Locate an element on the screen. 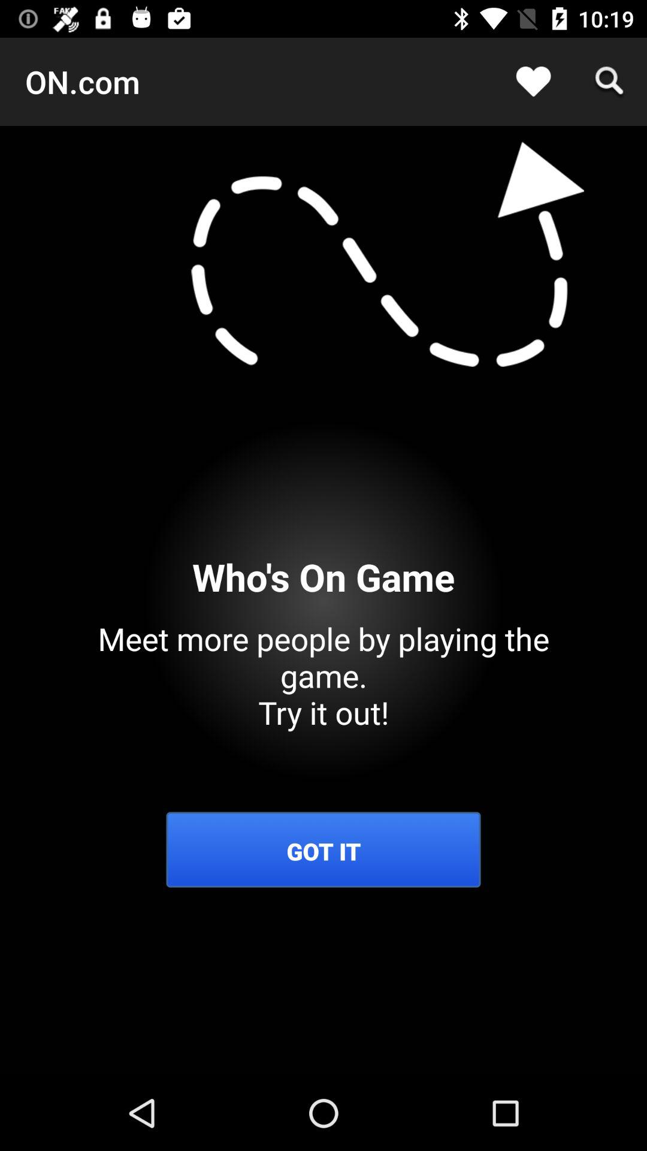 The width and height of the screenshot is (647, 1151). press the app to the right of the on.com app is located at coordinates (533, 82).